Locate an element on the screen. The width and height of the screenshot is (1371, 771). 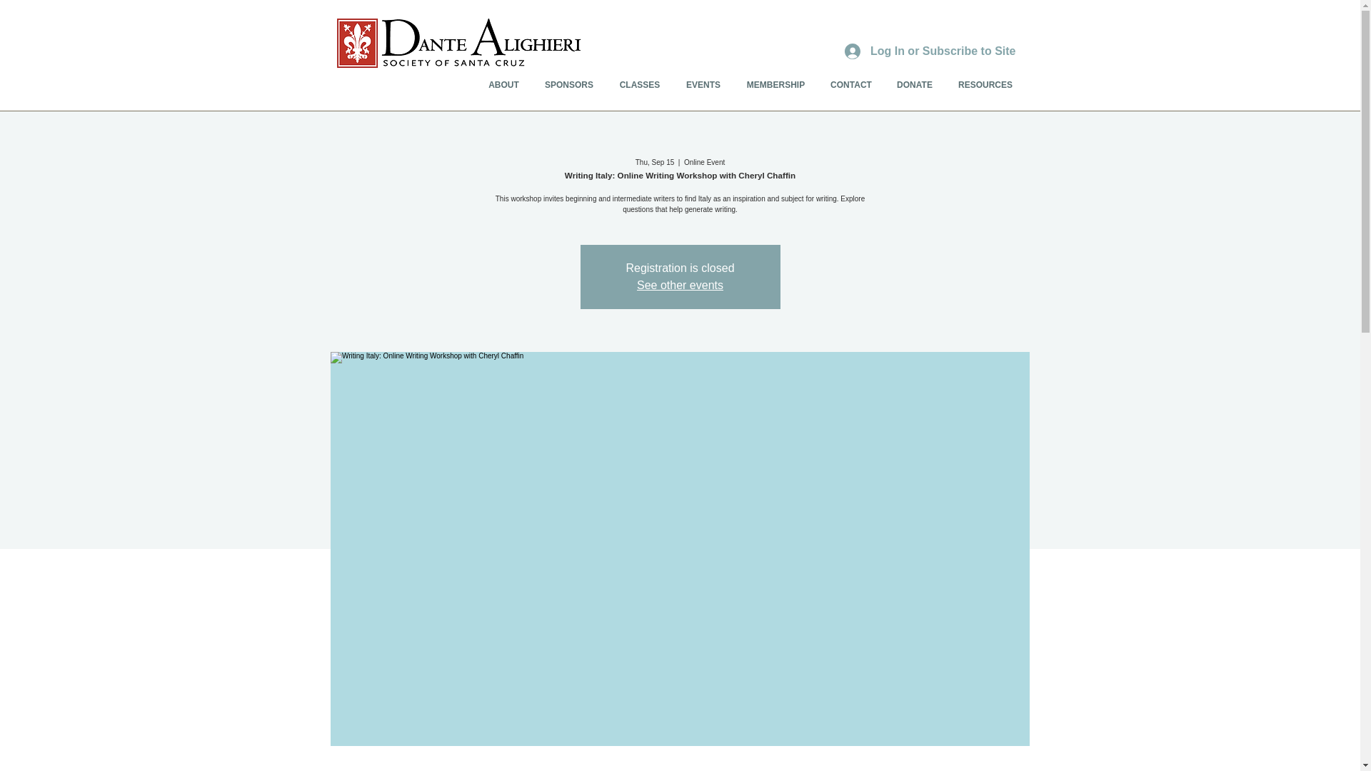
DONATE is located at coordinates (914, 84).